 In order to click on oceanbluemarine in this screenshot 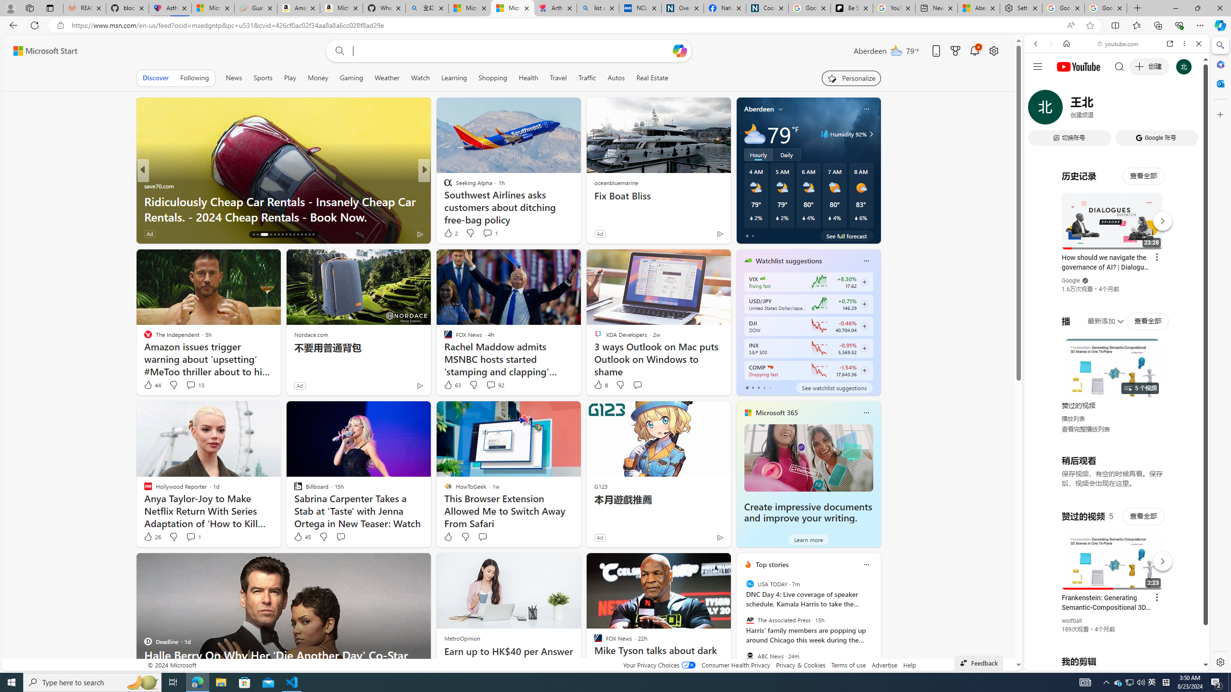, I will do `click(615, 182)`.